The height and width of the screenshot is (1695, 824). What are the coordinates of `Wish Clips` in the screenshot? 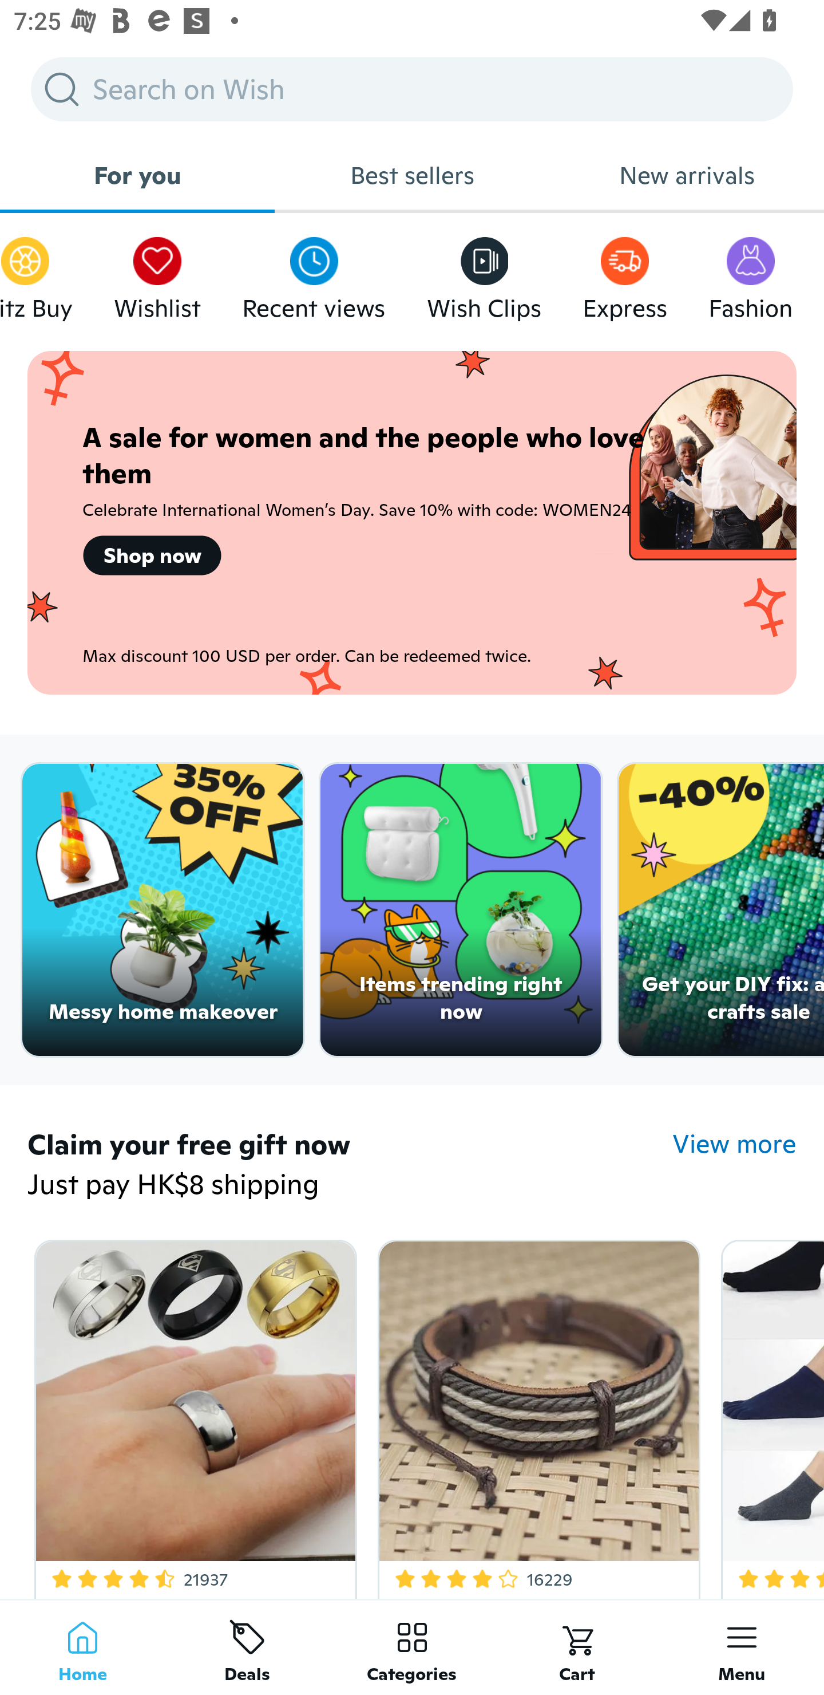 It's located at (484, 274).